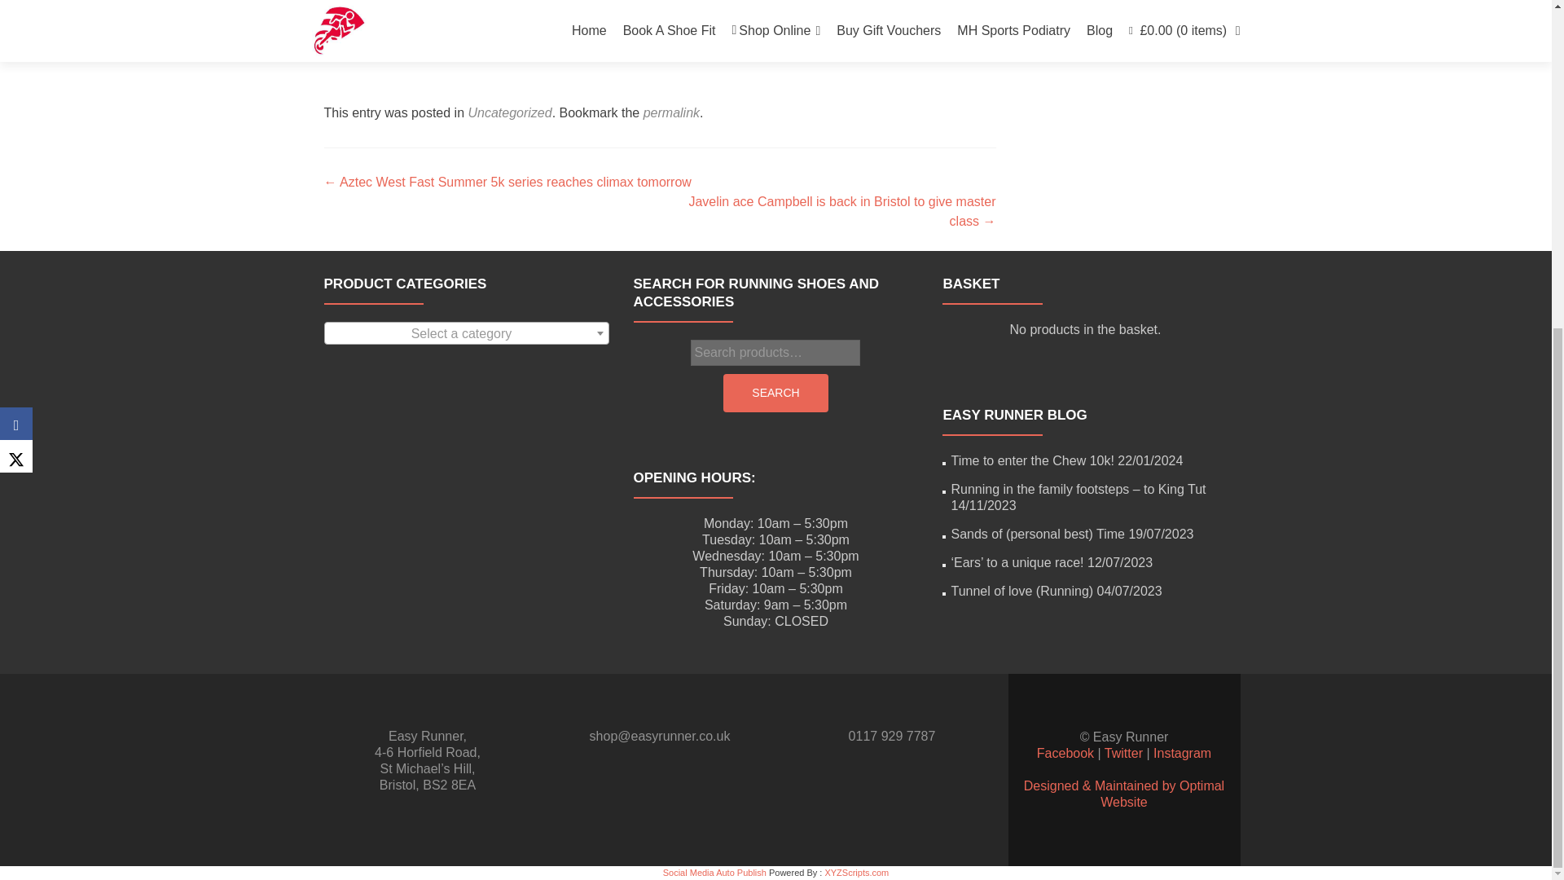 Image resolution: width=1564 pixels, height=880 pixels. I want to click on XYZScripts.com, so click(855, 872).